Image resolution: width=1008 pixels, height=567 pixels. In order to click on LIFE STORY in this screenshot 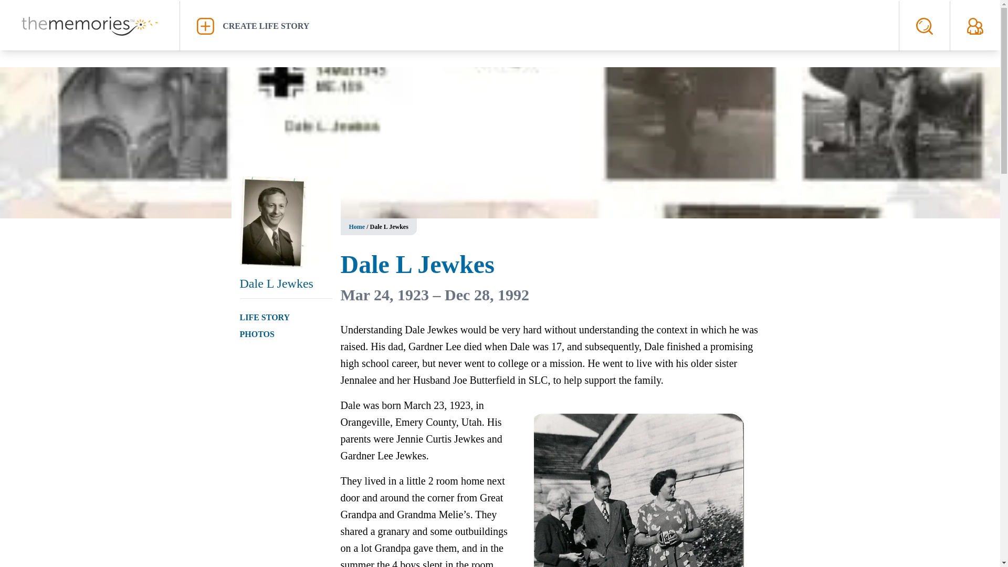, I will do `click(265, 317)`.